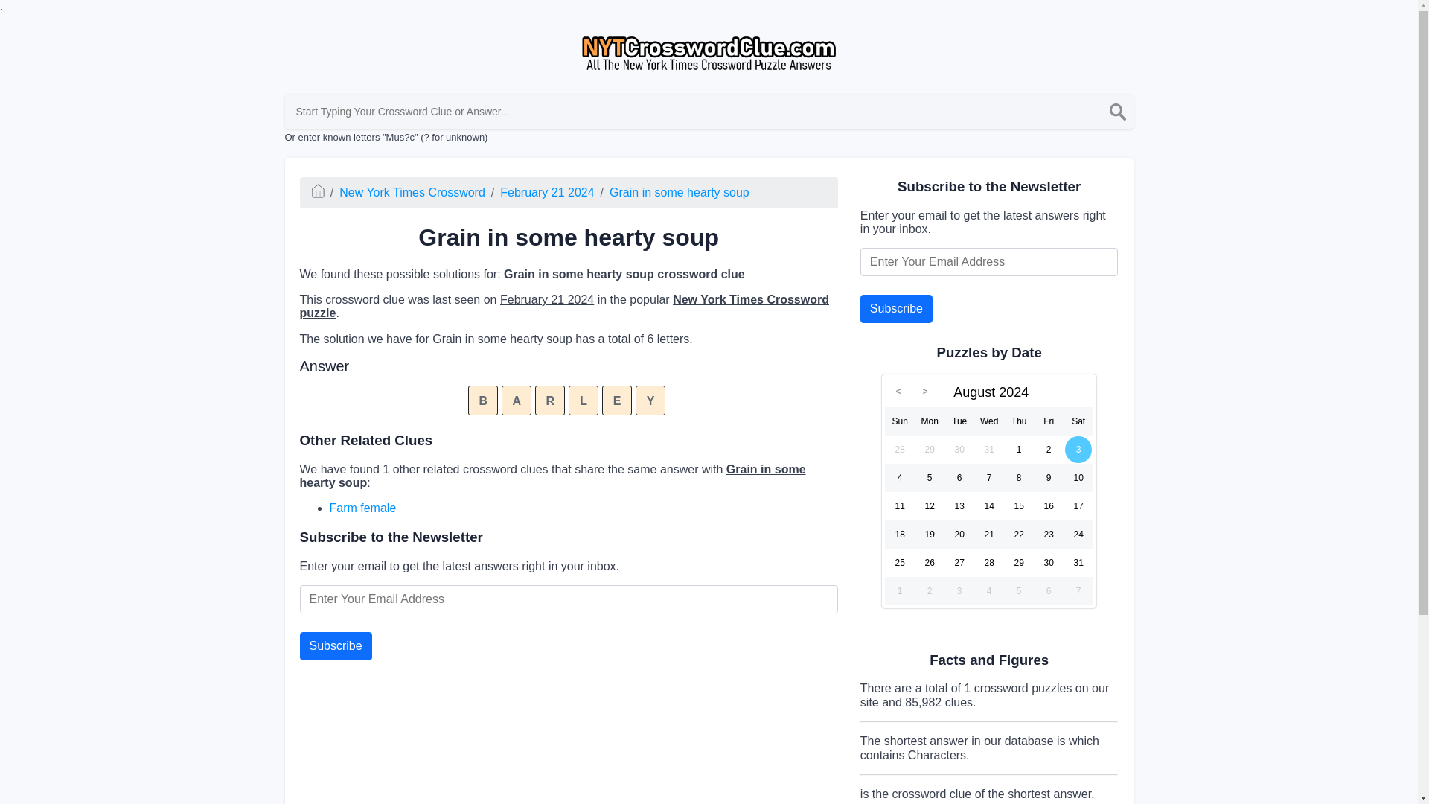  Describe the element at coordinates (896, 309) in the screenshot. I see `Subscribe` at that location.